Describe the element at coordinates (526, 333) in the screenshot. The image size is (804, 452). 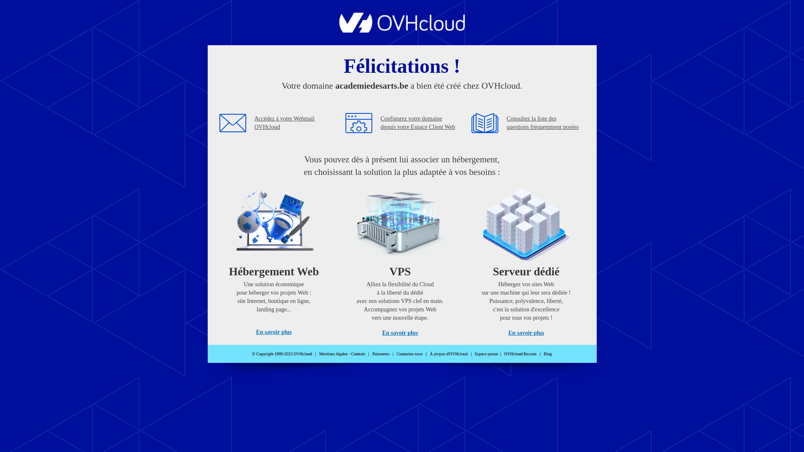
I see `En savoir plus` at that location.